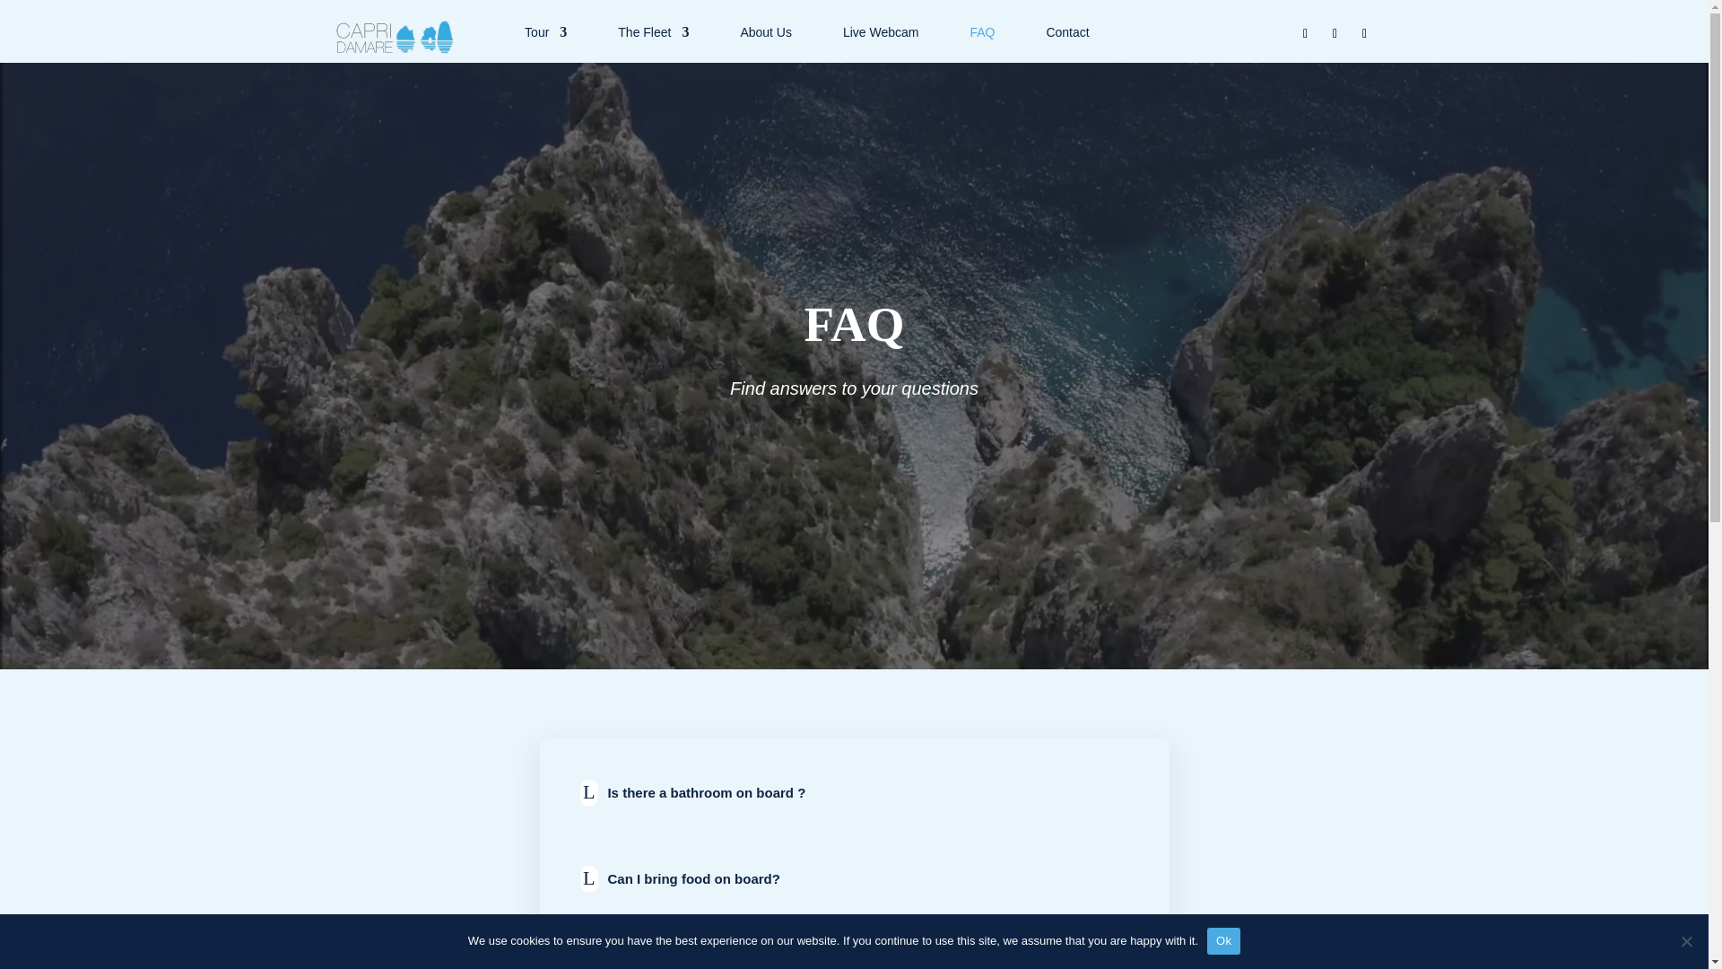  I want to click on logo-capridamare-transp, so click(396, 38).